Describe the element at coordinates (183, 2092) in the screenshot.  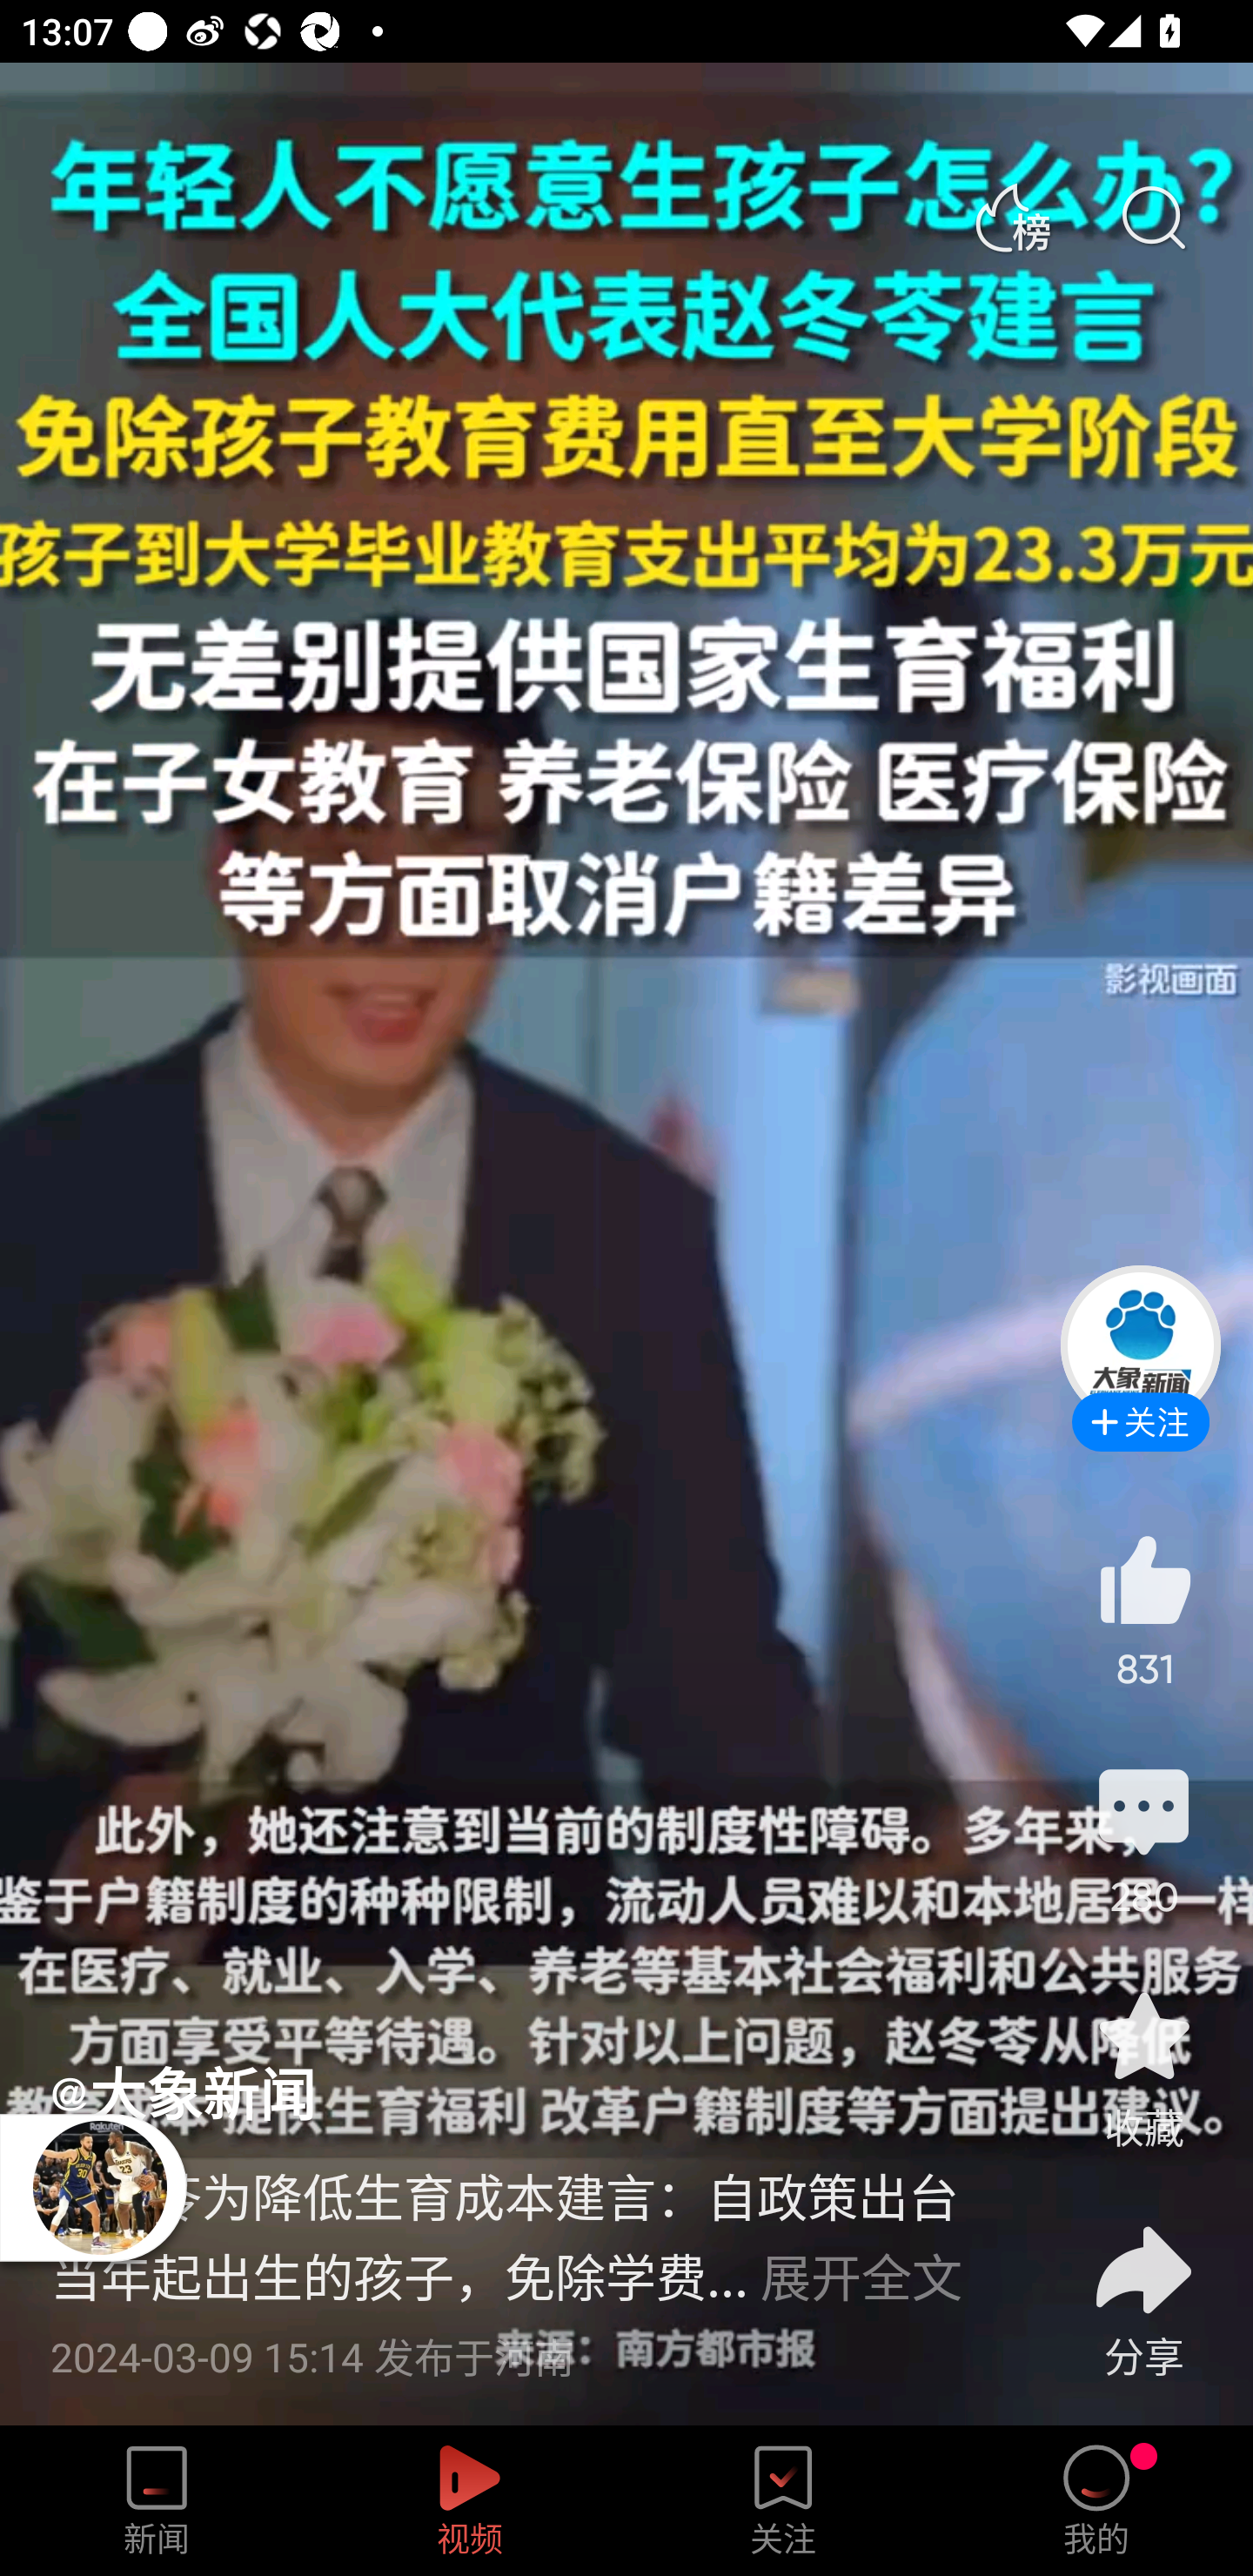
I see `大象新闻` at that location.